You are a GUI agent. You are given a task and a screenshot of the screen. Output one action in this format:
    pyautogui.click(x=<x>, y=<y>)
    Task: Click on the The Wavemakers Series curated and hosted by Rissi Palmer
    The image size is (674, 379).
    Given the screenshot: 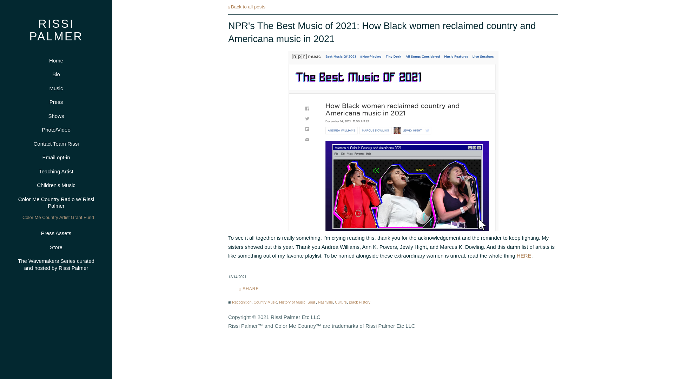 What is the action you would take?
    pyautogui.click(x=56, y=265)
    